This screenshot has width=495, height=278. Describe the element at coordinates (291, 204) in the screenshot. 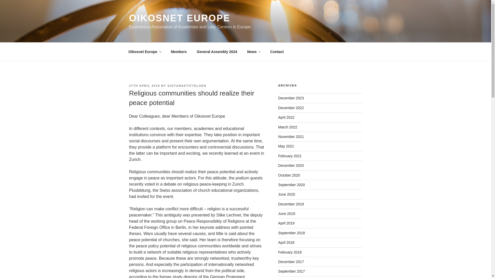

I see `December 2019` at that location.